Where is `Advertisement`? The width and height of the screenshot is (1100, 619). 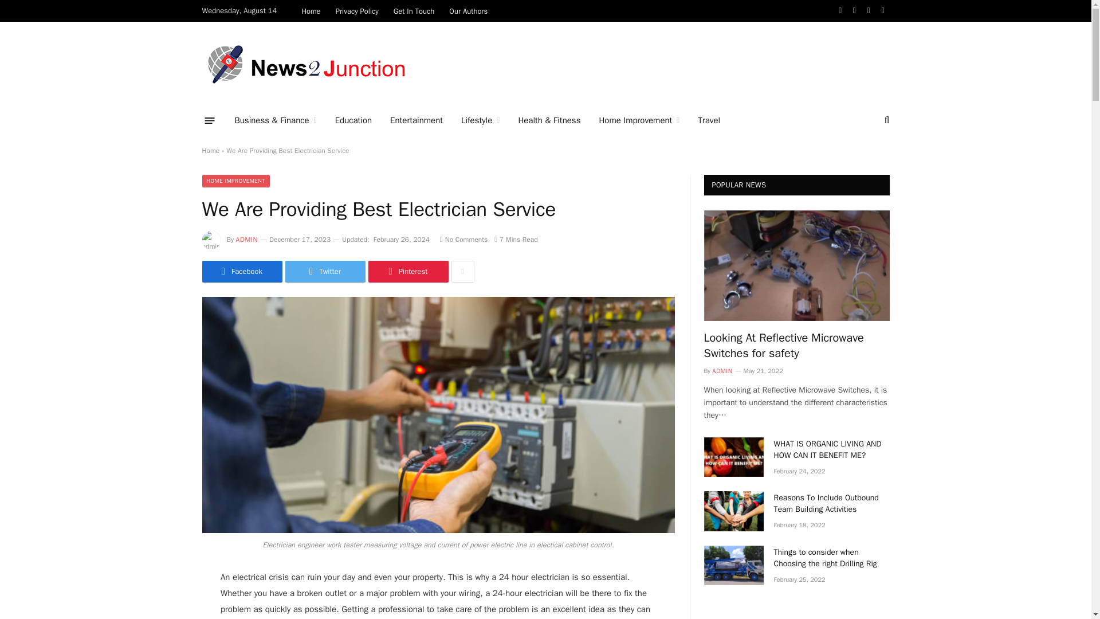
Advertisement is located at coordinates (681, 63).